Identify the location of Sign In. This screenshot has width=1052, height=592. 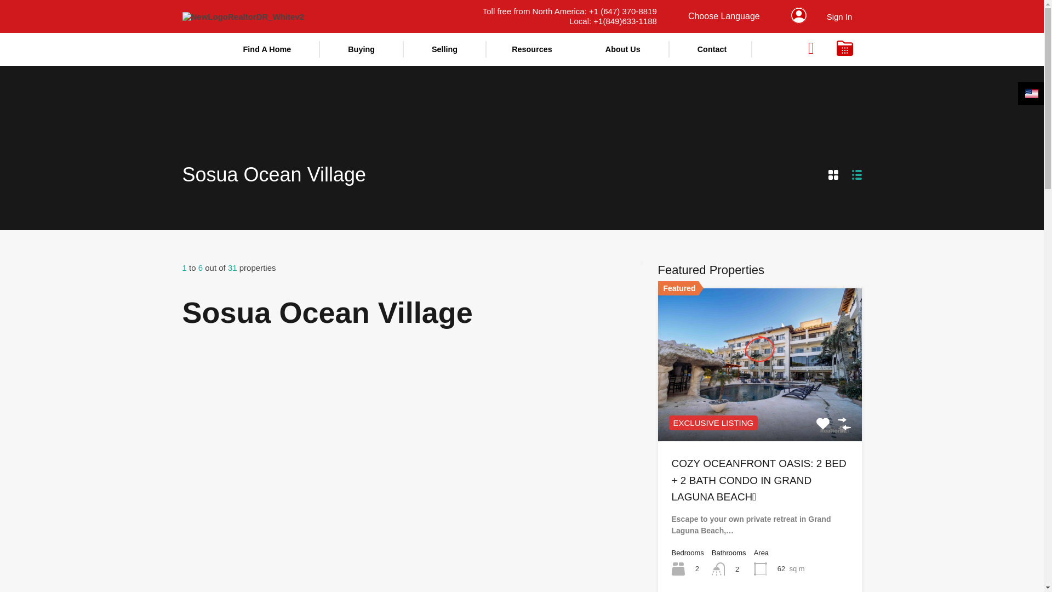
(839, 16).